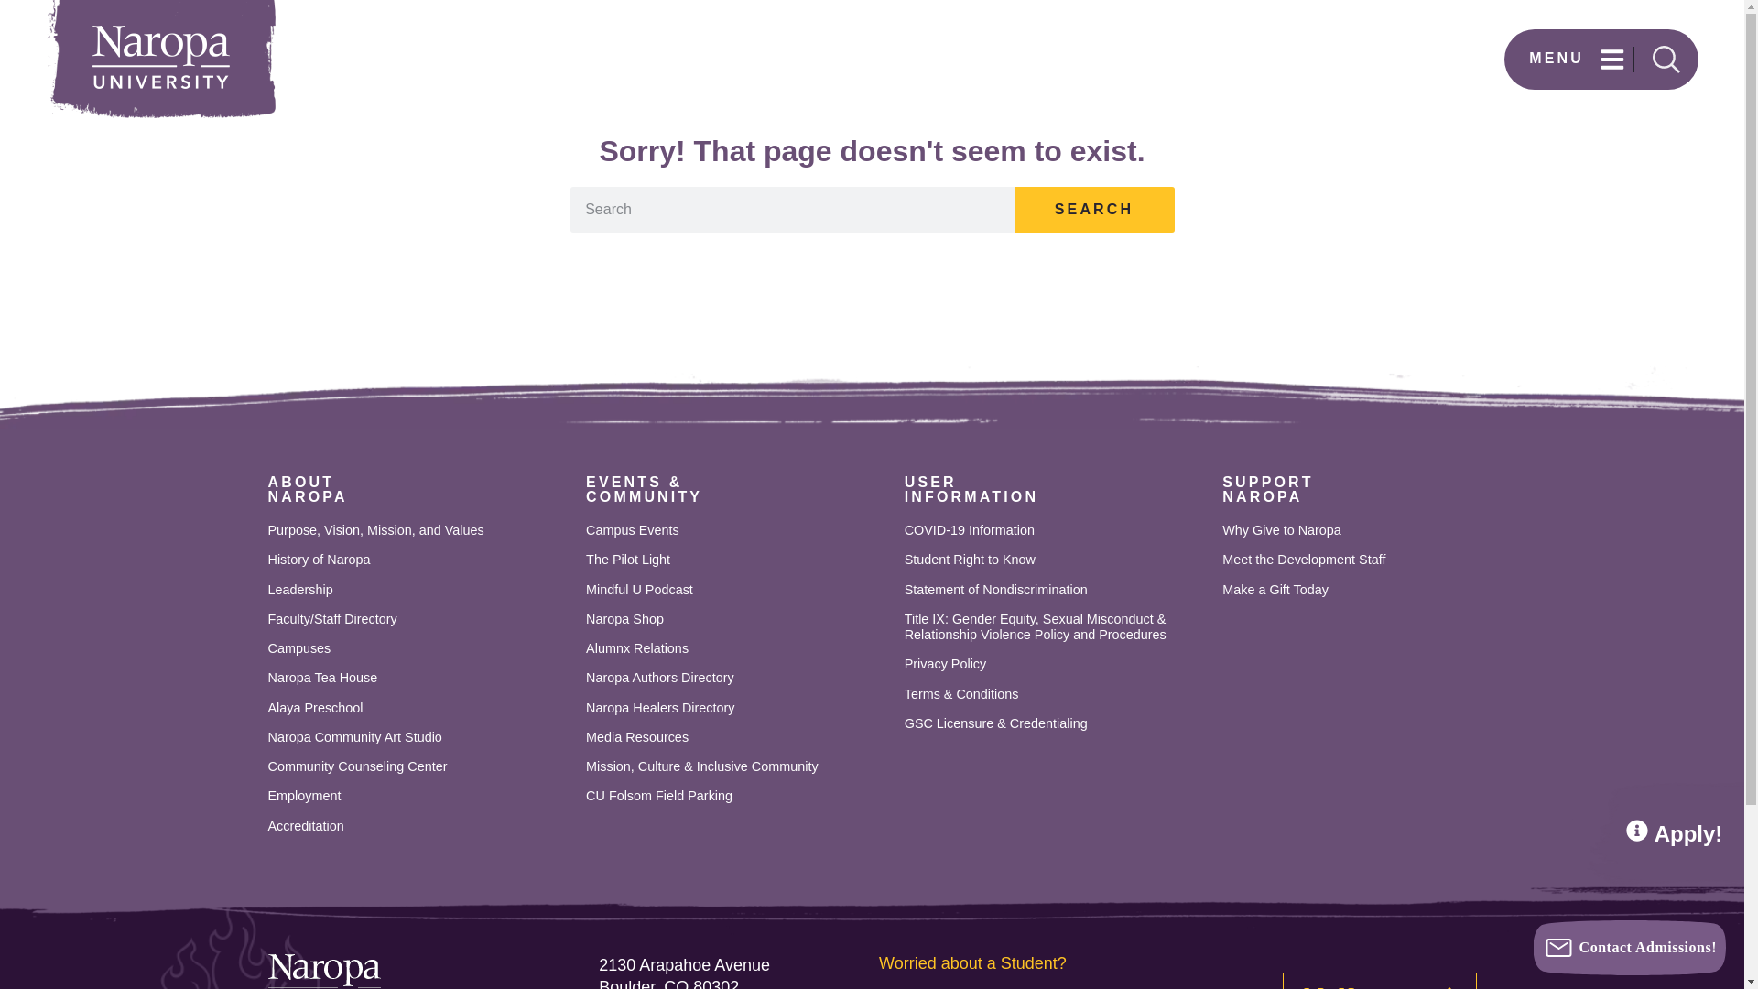 This screenshot has width=1758, height=989. What do you see at coordinates (418, 766) in the screenshot?
I see `Campuses` at bounding box center [418, 766].